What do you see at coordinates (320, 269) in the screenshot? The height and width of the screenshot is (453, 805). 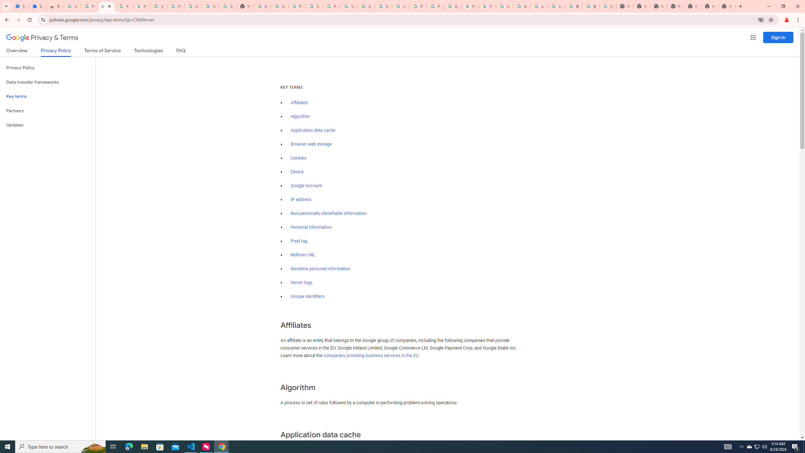 I see `Sensitive personal information` at bounding box center [320, 269].